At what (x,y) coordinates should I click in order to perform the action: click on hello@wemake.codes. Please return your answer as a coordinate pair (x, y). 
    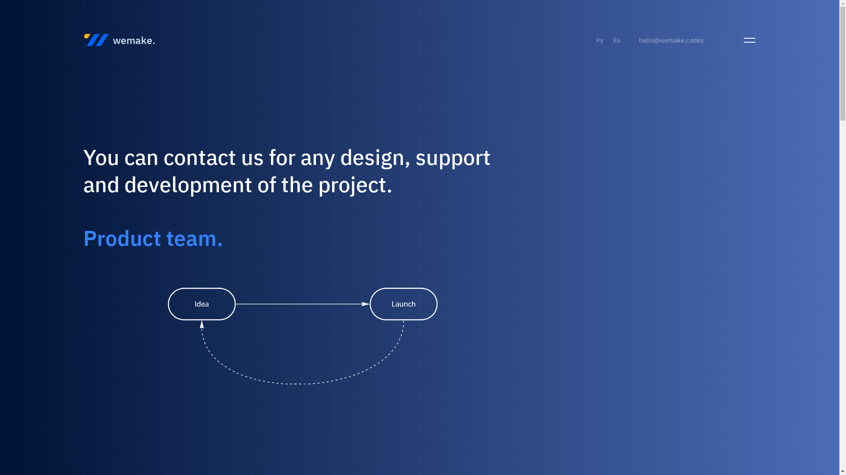
    Looking at the image, I should click on (672, 40).